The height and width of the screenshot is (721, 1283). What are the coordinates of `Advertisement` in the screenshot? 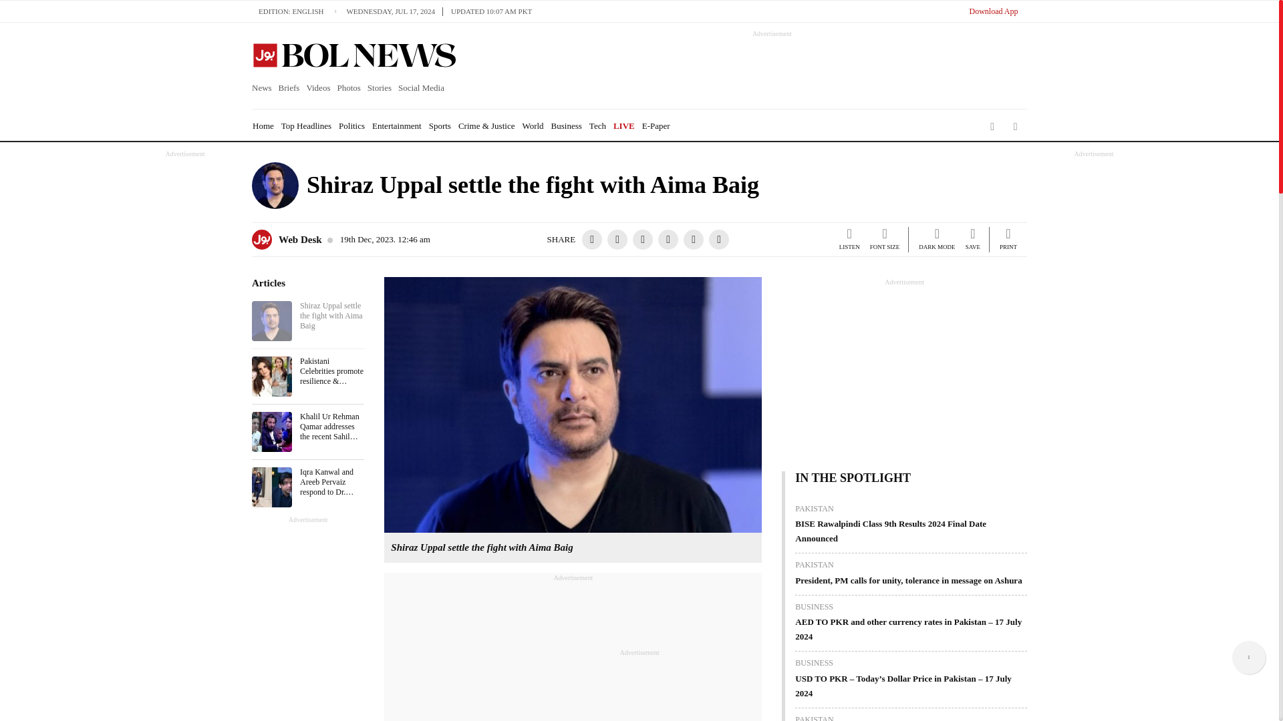 It's located at (760, 68).